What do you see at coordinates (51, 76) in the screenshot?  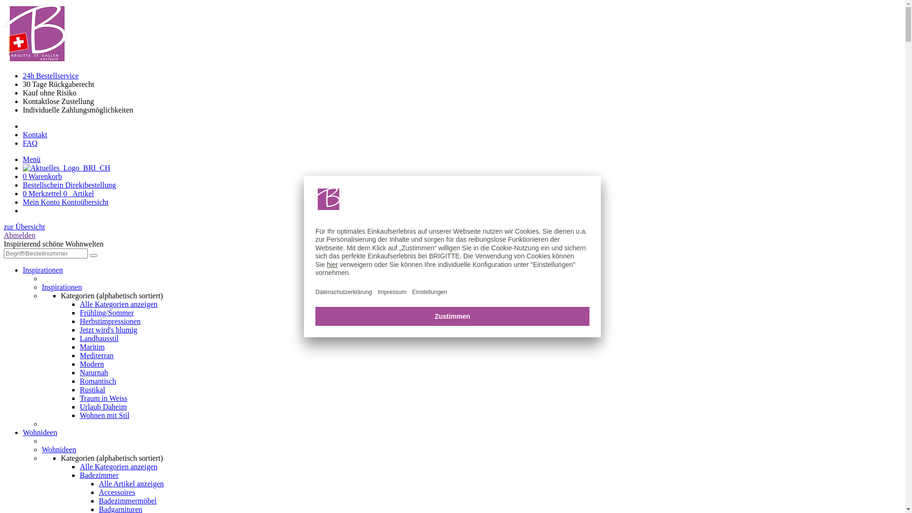 I see `24h Bestellservice` at bounding box center [51, 76].